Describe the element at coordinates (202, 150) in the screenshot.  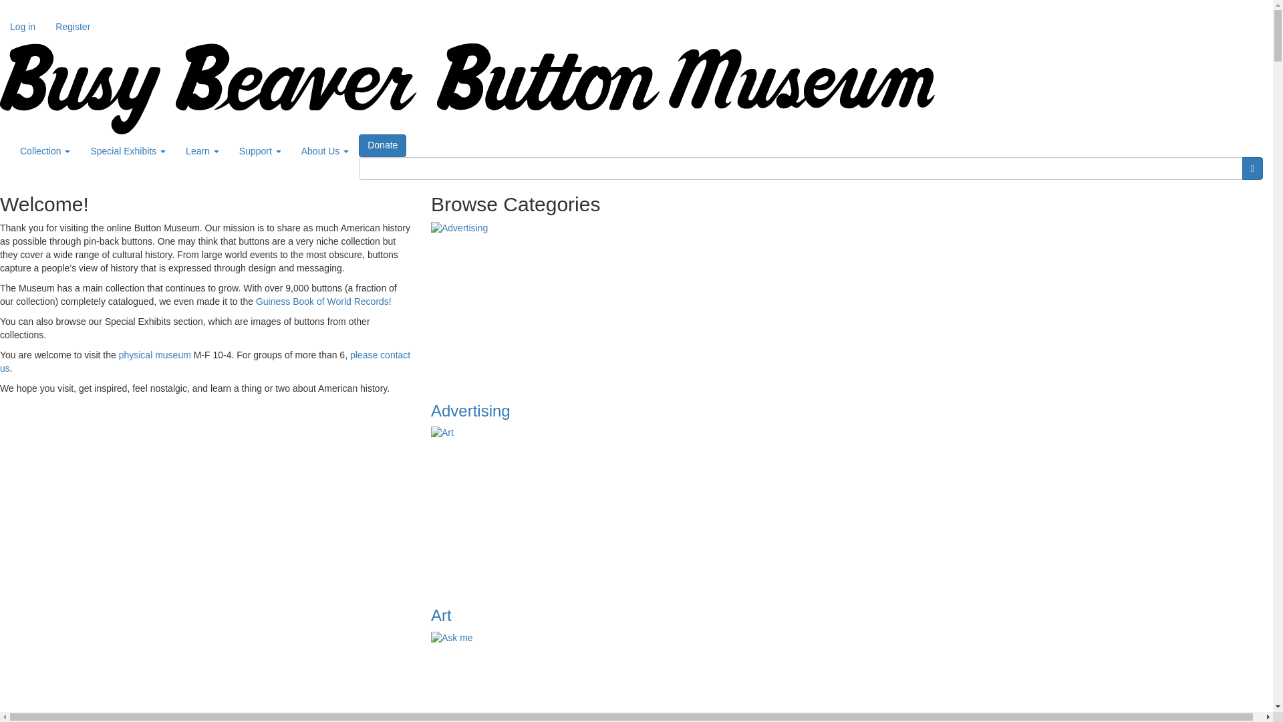
I see `Learn` at that location.